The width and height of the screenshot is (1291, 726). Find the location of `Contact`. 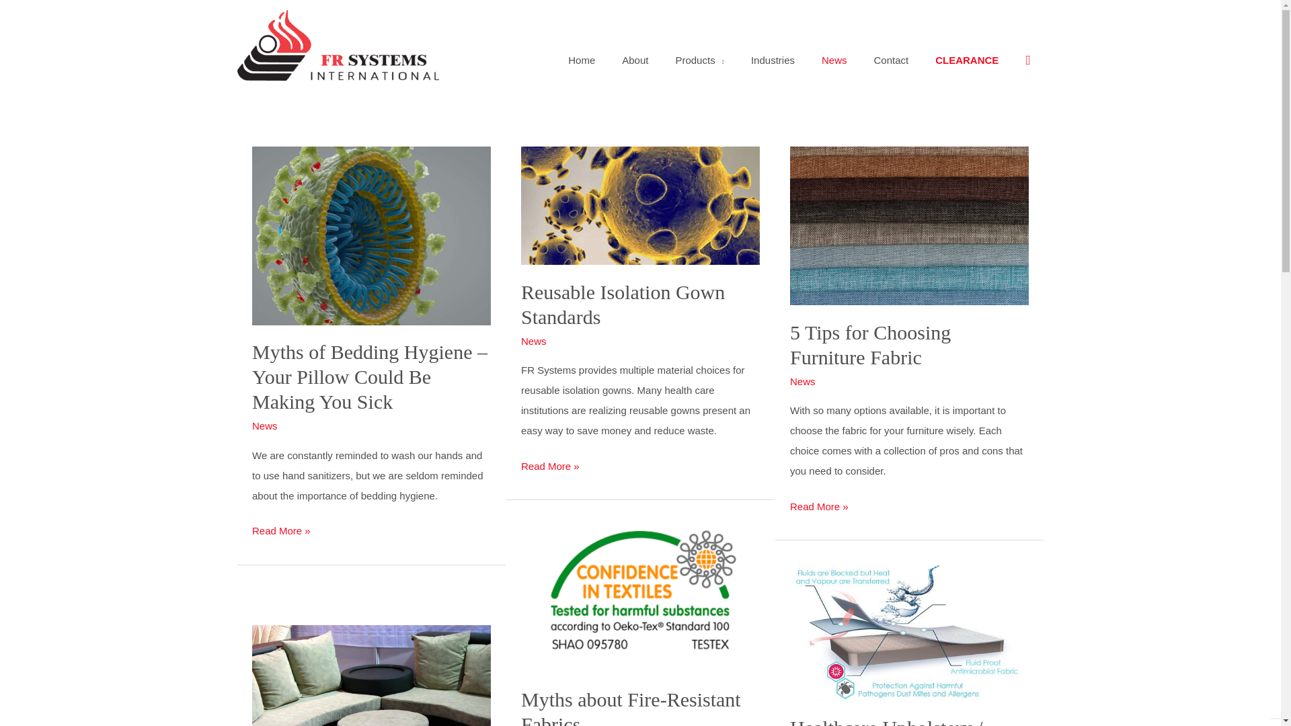

Contact is located at coordinates (892, 61).